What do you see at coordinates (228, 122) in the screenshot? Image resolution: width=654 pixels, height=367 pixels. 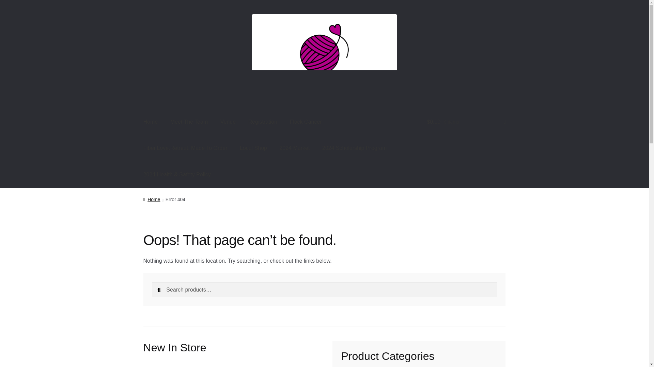 I see `Venue` at bounding box center [228, 122].